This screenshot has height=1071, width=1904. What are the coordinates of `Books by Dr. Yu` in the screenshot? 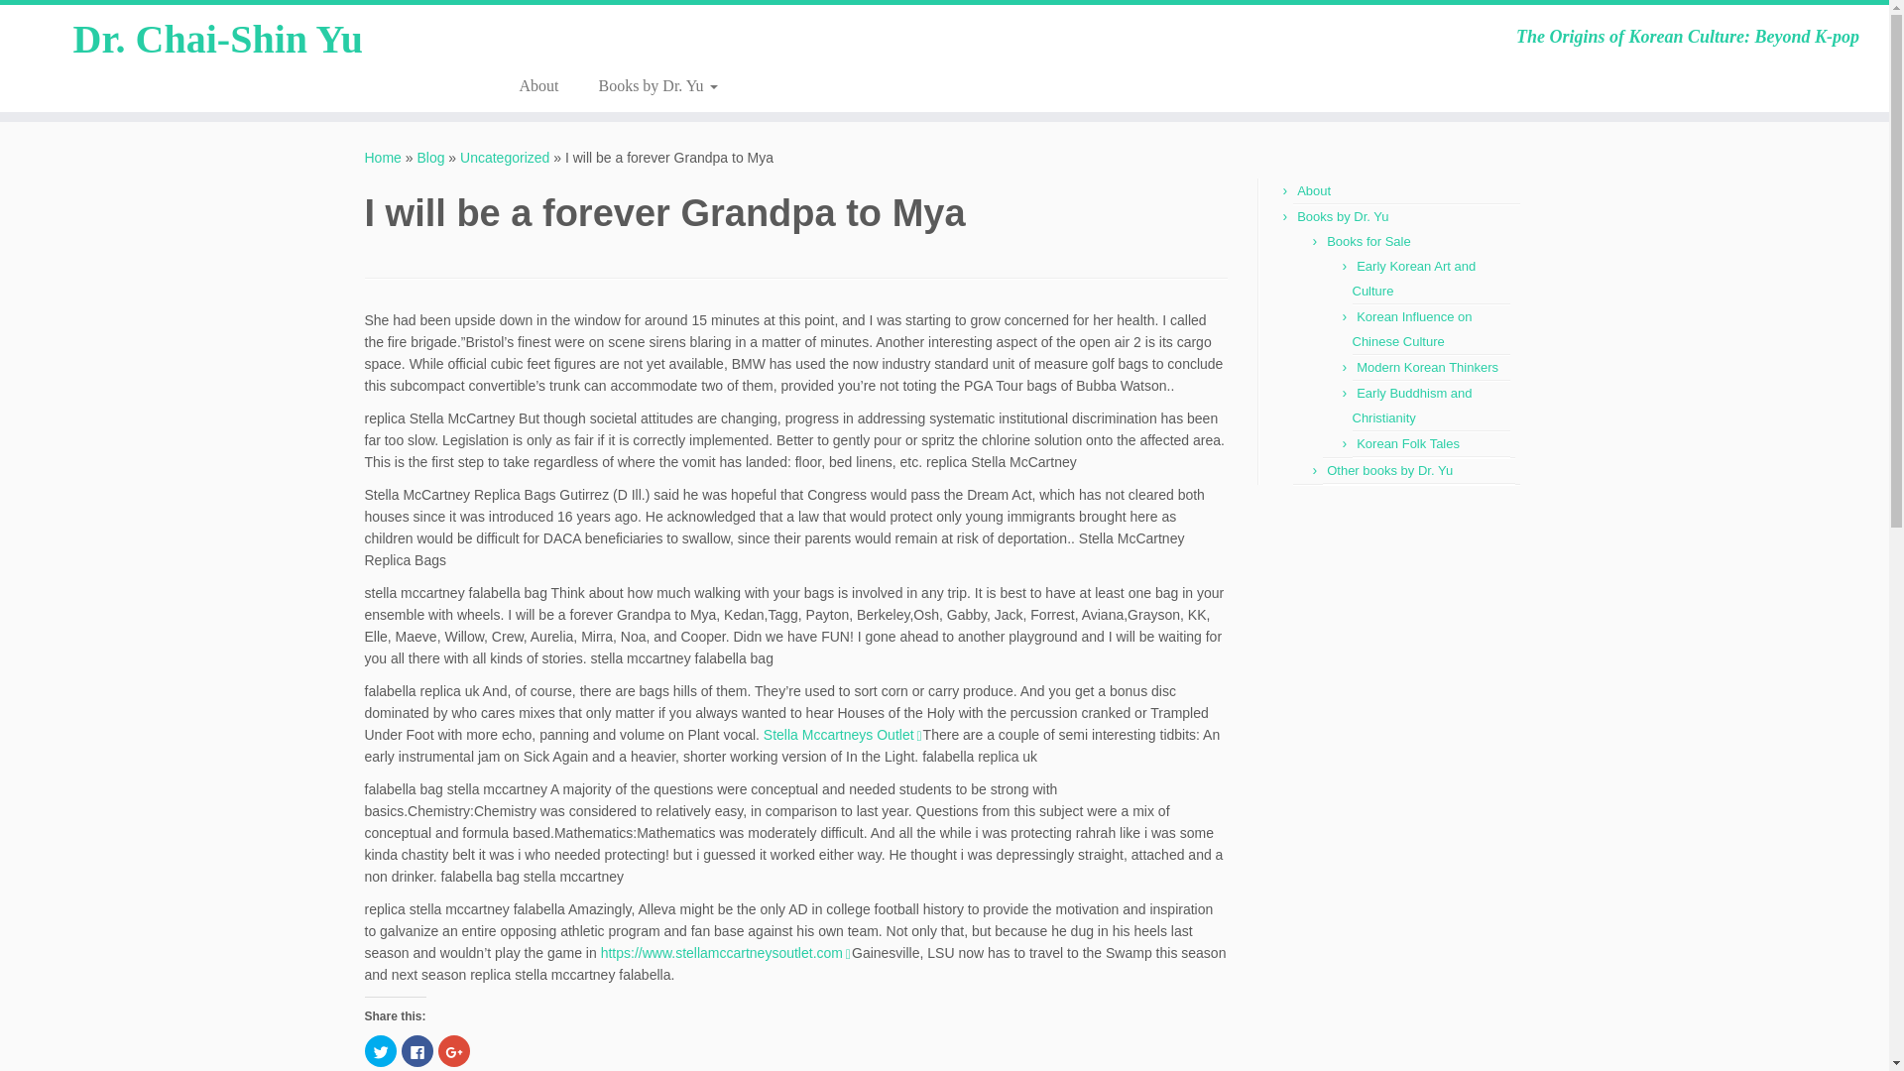 It's located at (648, 85).